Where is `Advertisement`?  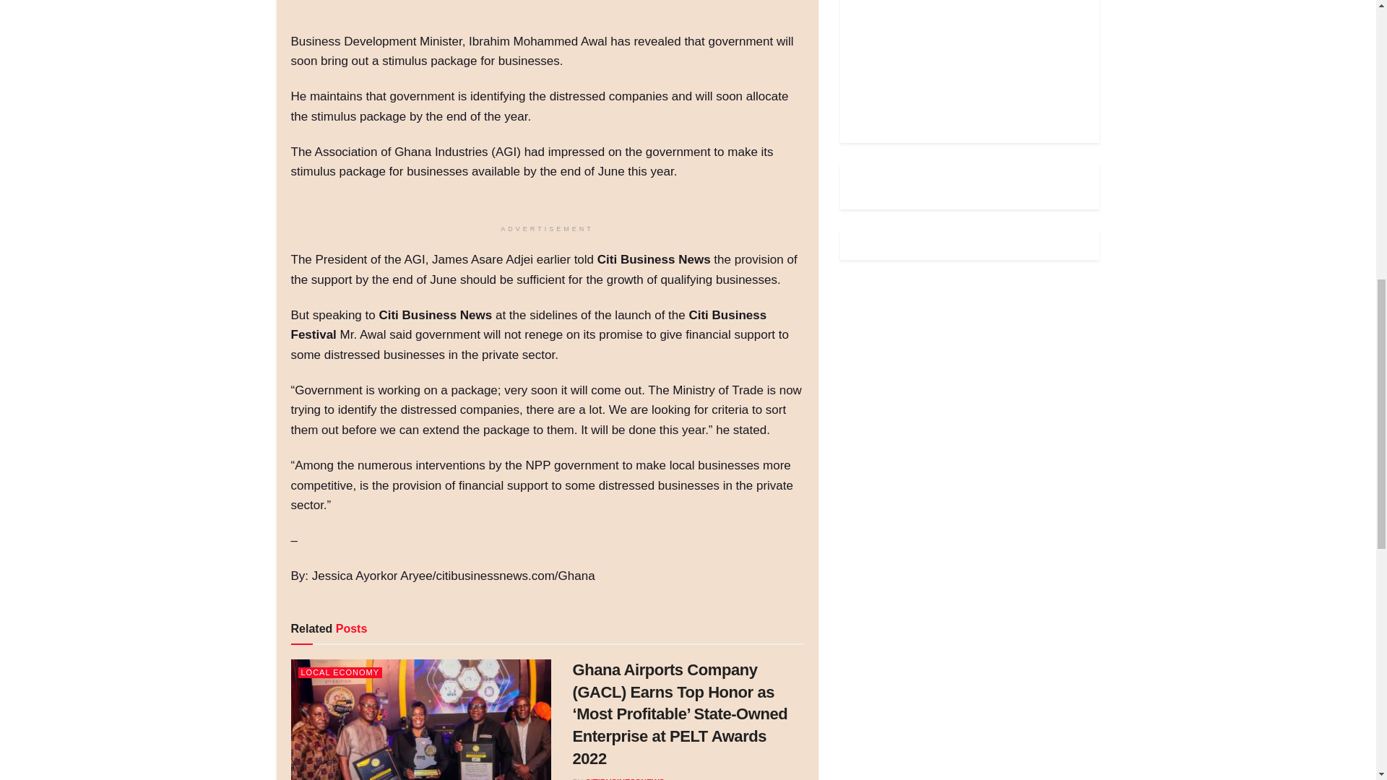 Advertisement is located at coordinates (962, 61).